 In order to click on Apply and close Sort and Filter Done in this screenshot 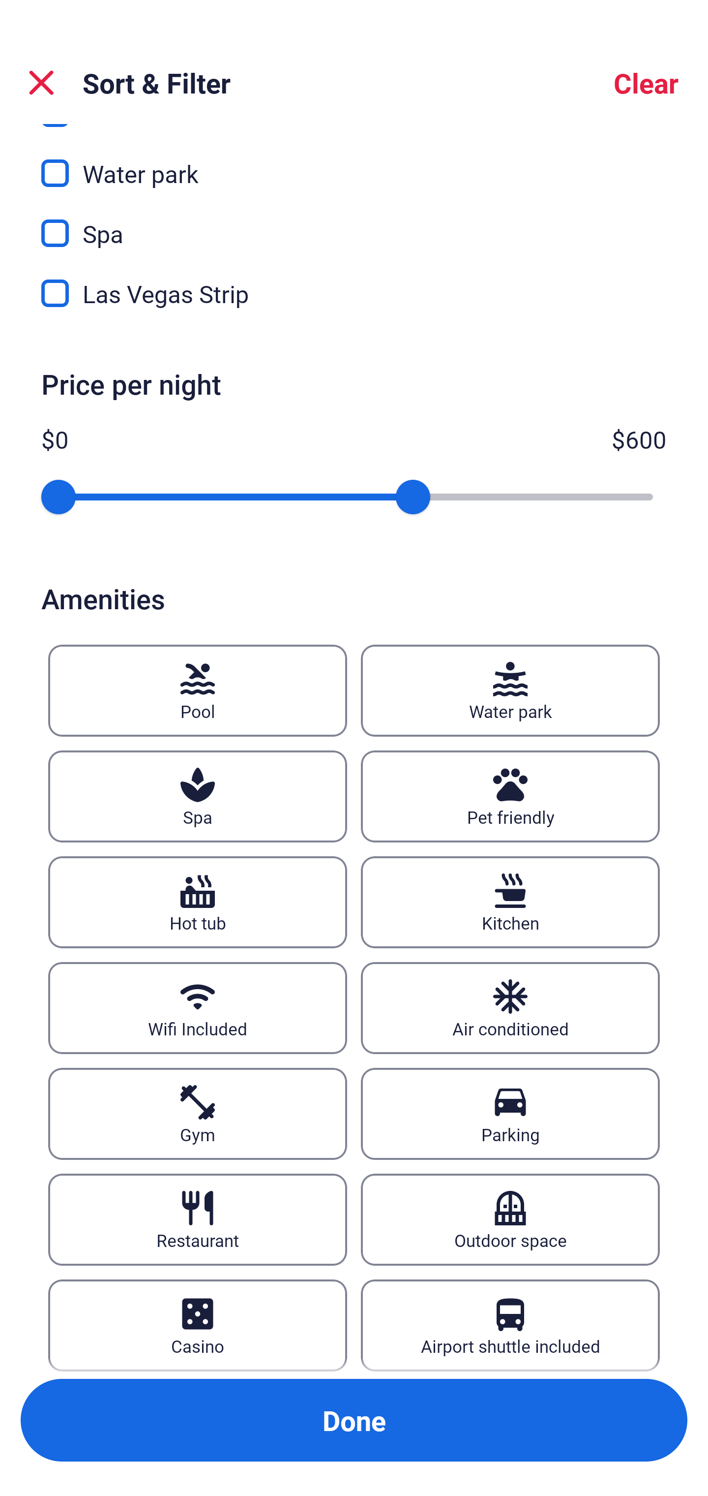, I will do `click(354, 1420)`.